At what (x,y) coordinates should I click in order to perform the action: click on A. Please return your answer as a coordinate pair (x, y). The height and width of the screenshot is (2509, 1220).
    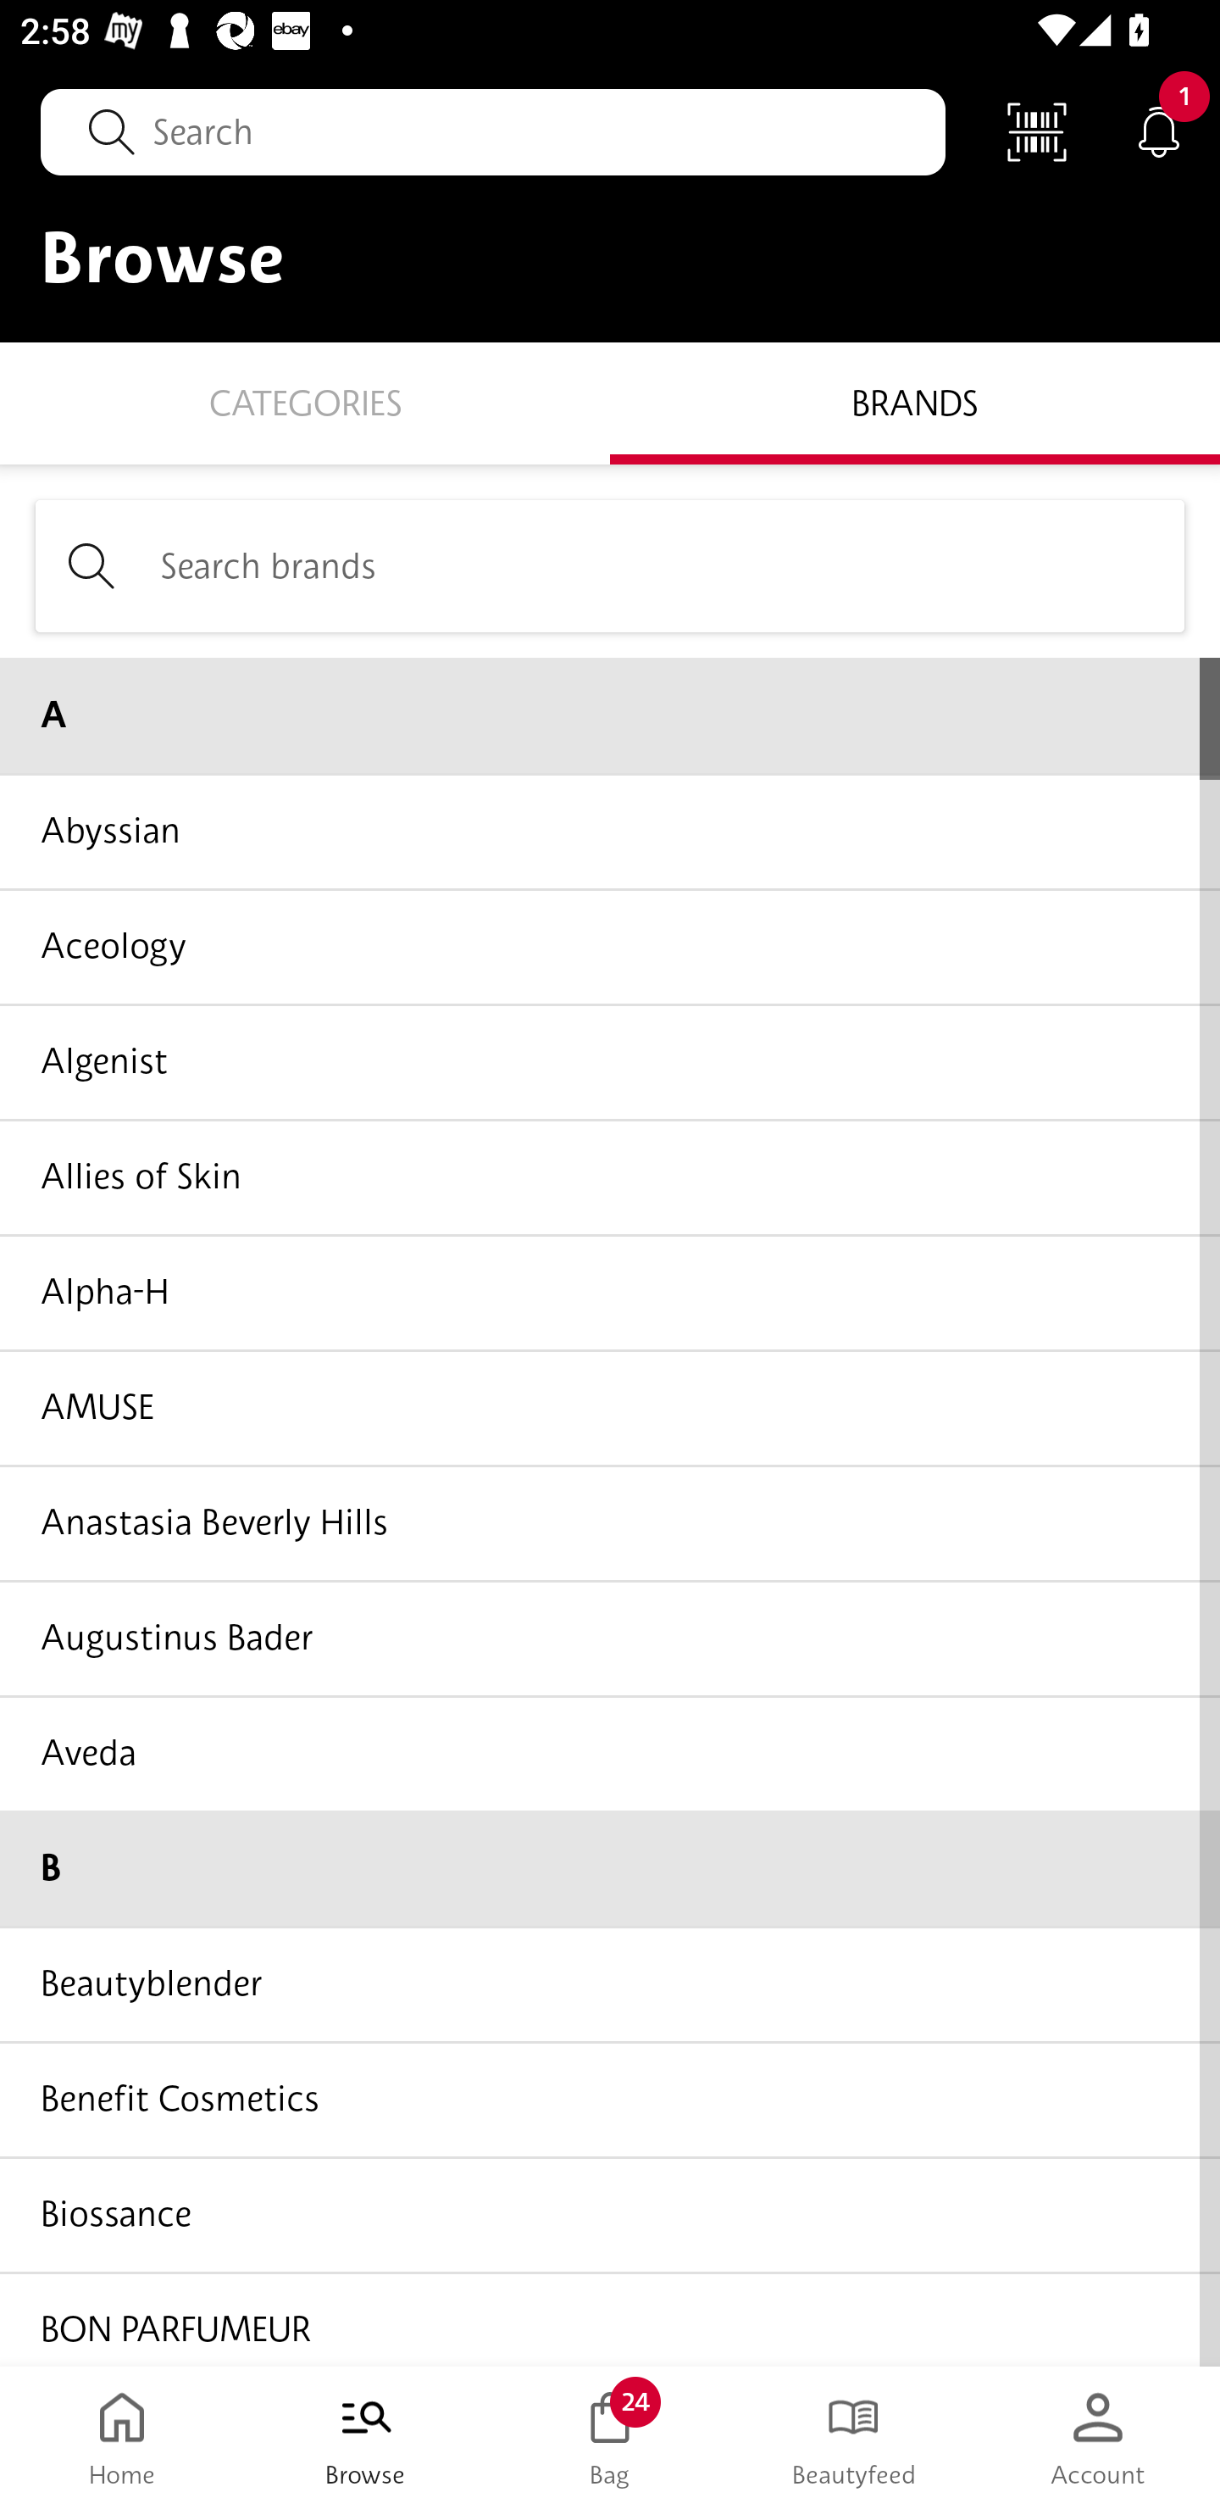
    Looking at the image, I should click on (610, 715).